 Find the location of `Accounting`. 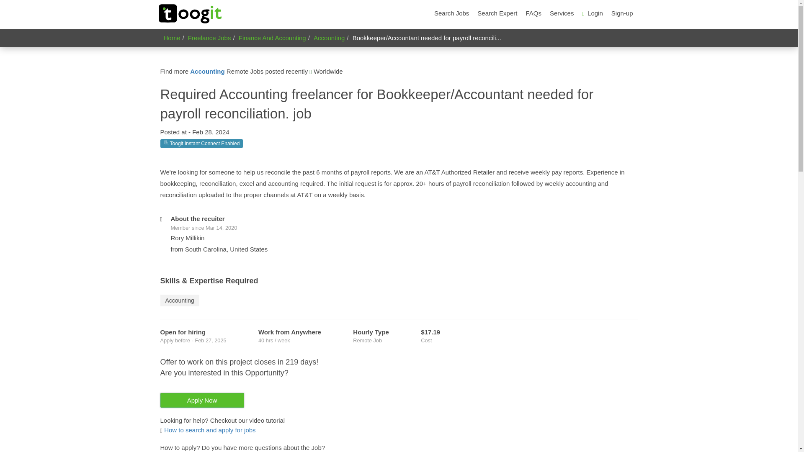

Accounting is located at coordinates (329, 38).